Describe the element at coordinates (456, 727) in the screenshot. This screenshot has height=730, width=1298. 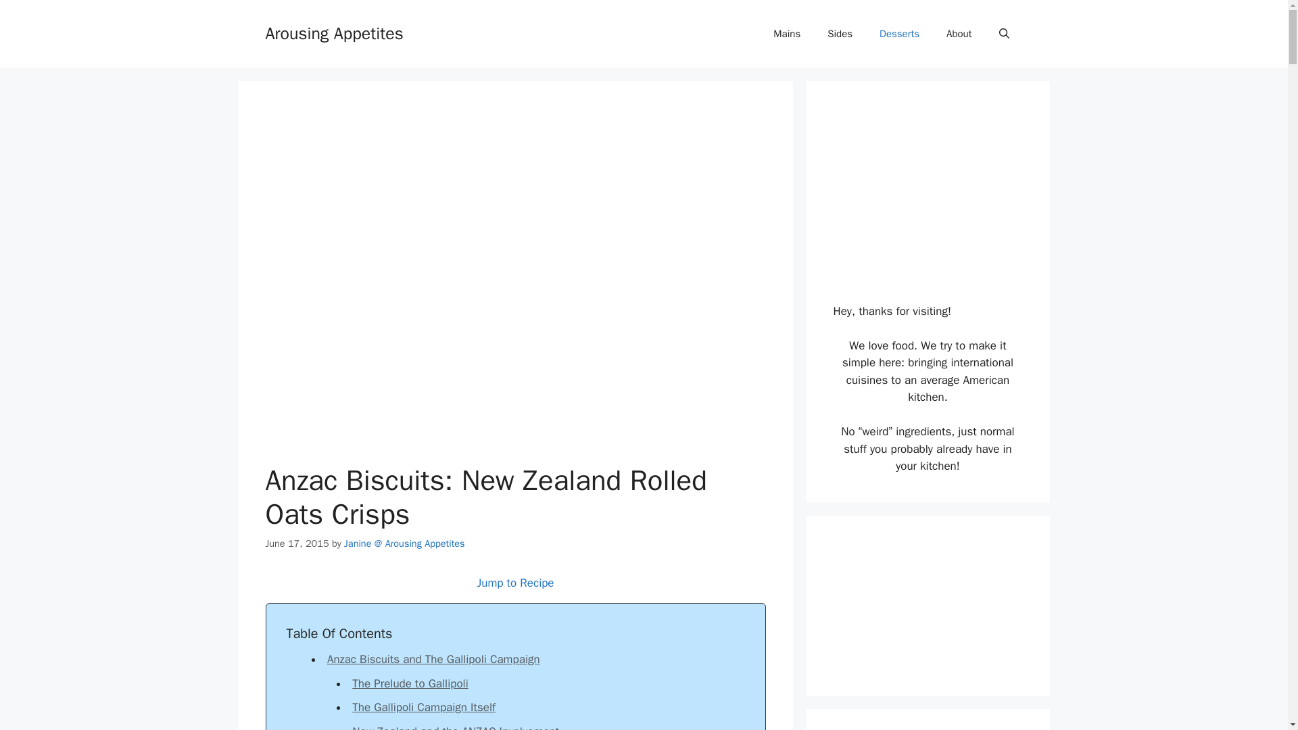
I see `New Zealand and the ANZAC Involvement` at that location.